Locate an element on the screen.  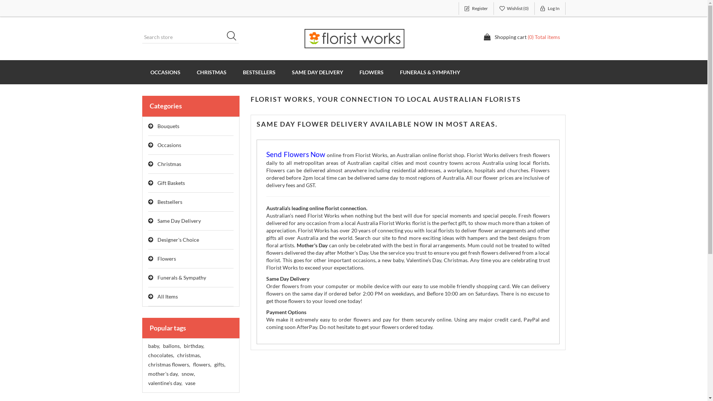
snow, is located at coordinates (188, 374).